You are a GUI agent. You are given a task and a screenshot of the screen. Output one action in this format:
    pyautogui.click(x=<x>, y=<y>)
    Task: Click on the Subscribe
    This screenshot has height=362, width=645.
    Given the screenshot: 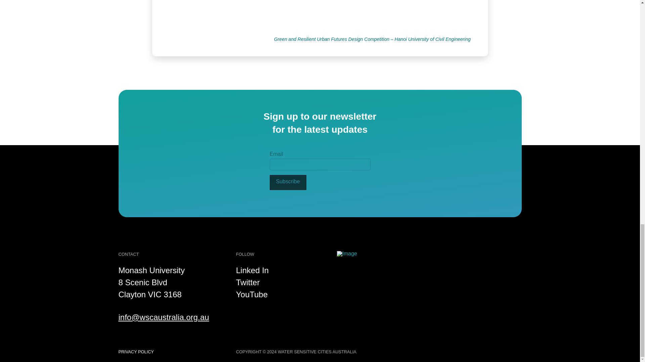 What is the action you would take?
    pyautogui.click(x=288, y=182)
    